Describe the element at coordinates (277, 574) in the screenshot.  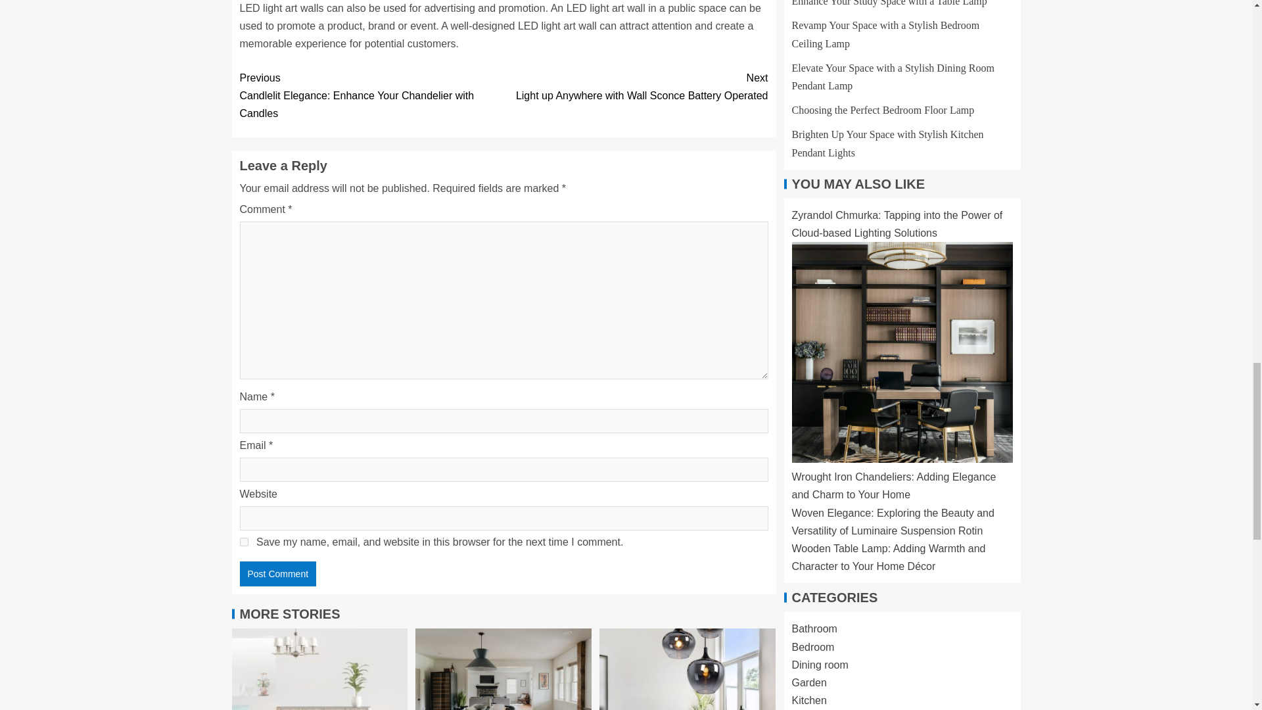
I see `yes` at that location.